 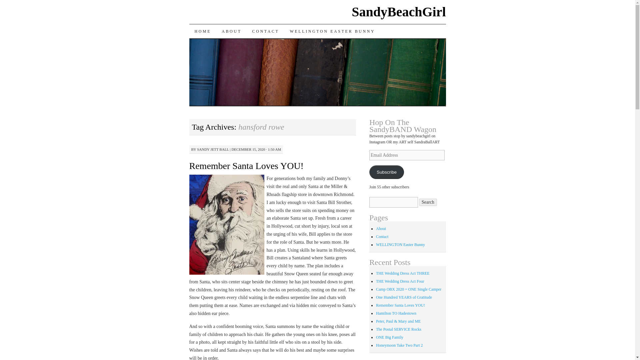 I want to click on About, so click(x=381, y=229).